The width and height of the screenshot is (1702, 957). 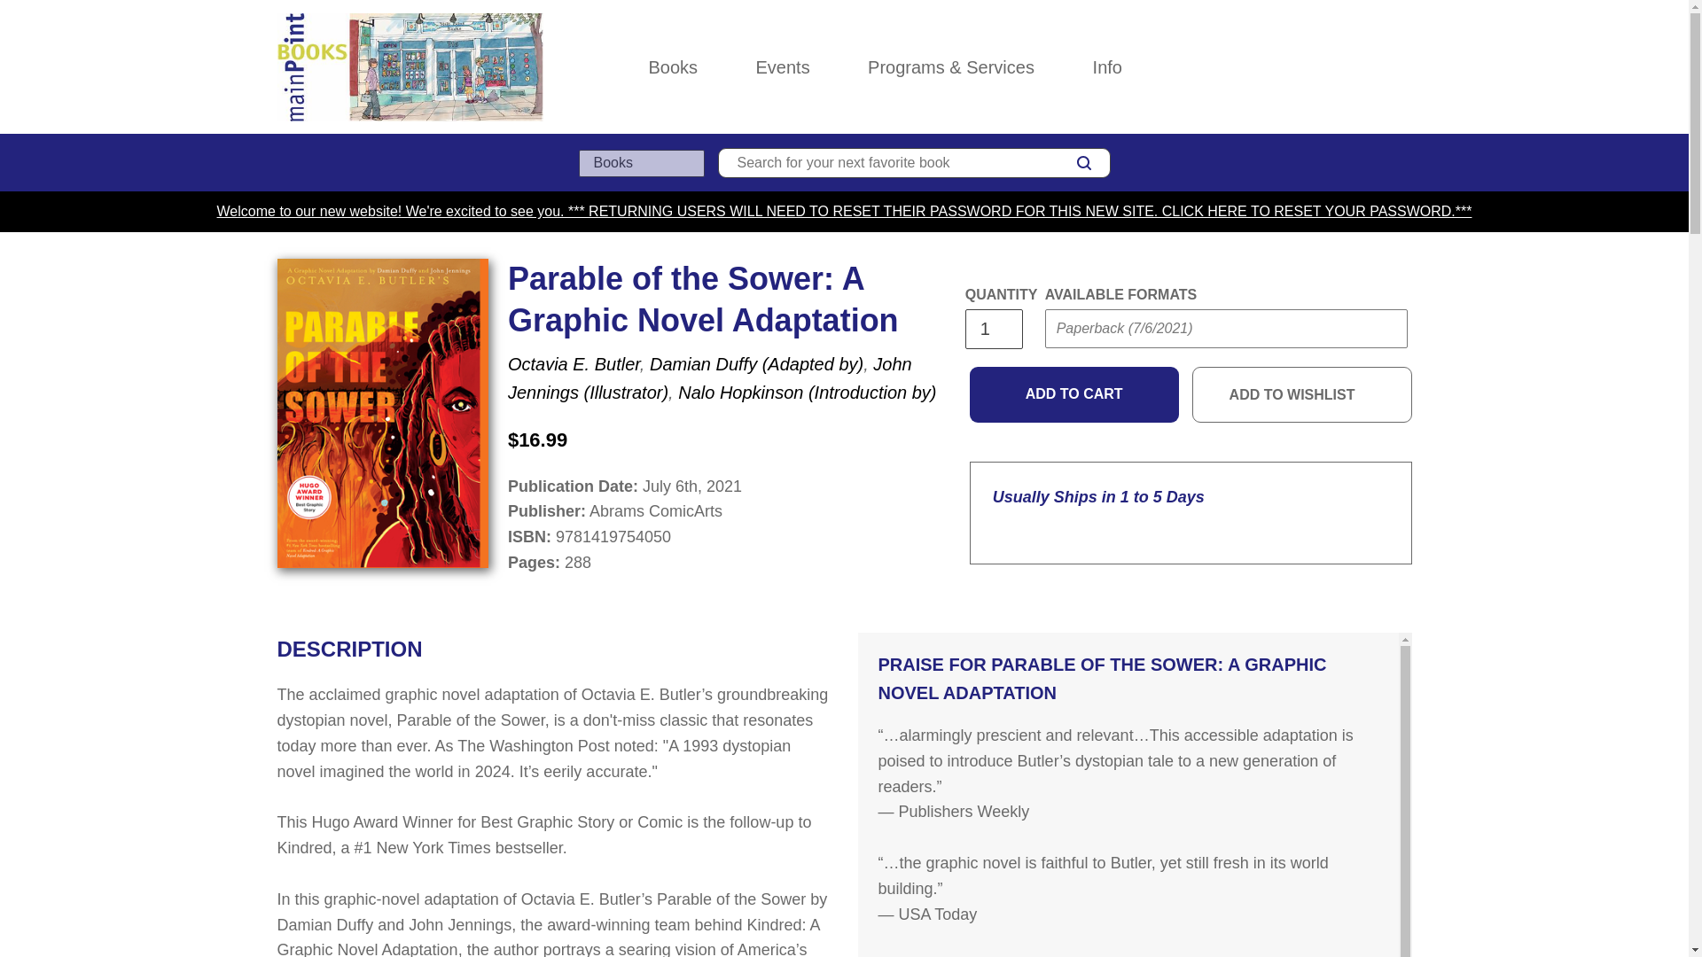 I want to click on ADD TO WISHLIST, so click(x=1302, y=395).